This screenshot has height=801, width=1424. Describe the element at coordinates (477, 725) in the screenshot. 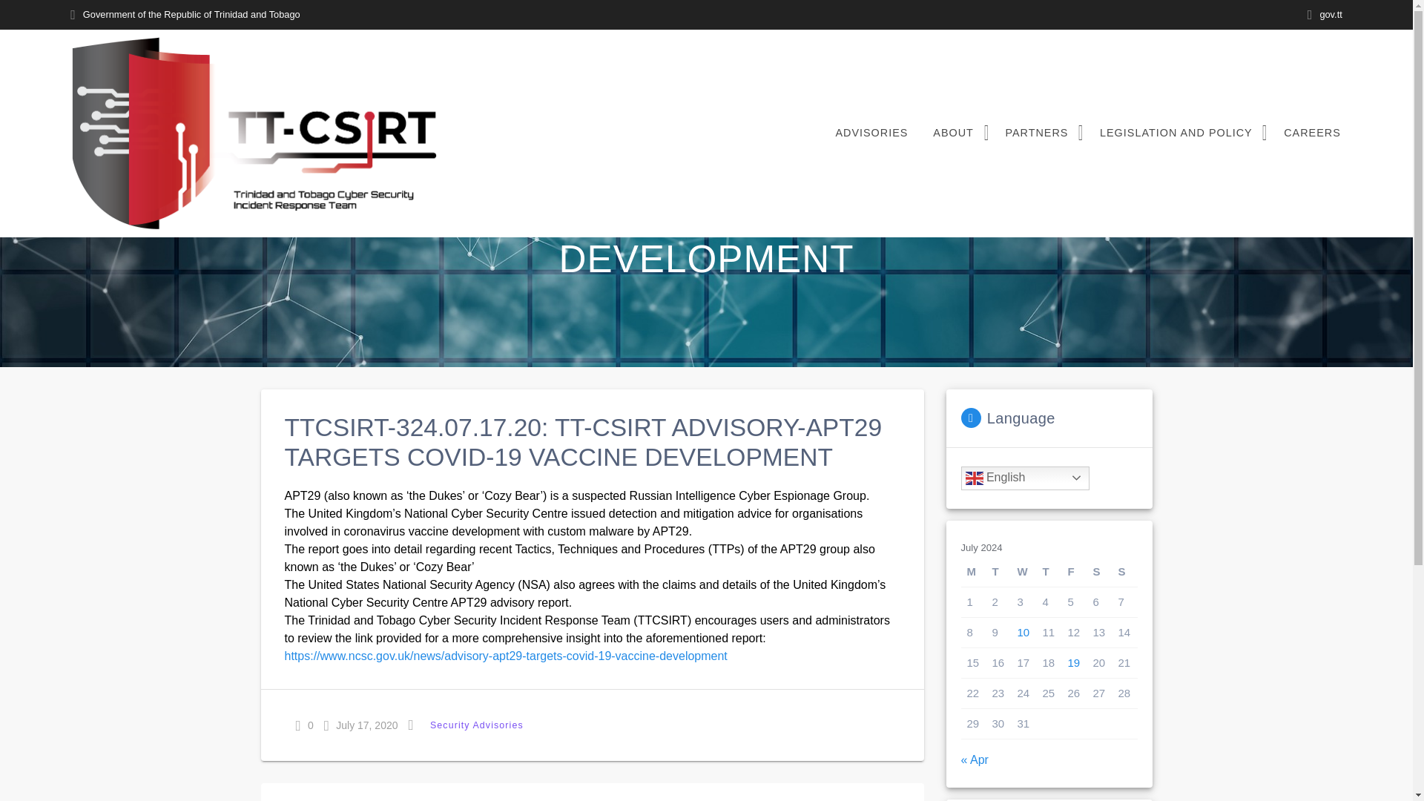

I see `Security Advisories` at that location.